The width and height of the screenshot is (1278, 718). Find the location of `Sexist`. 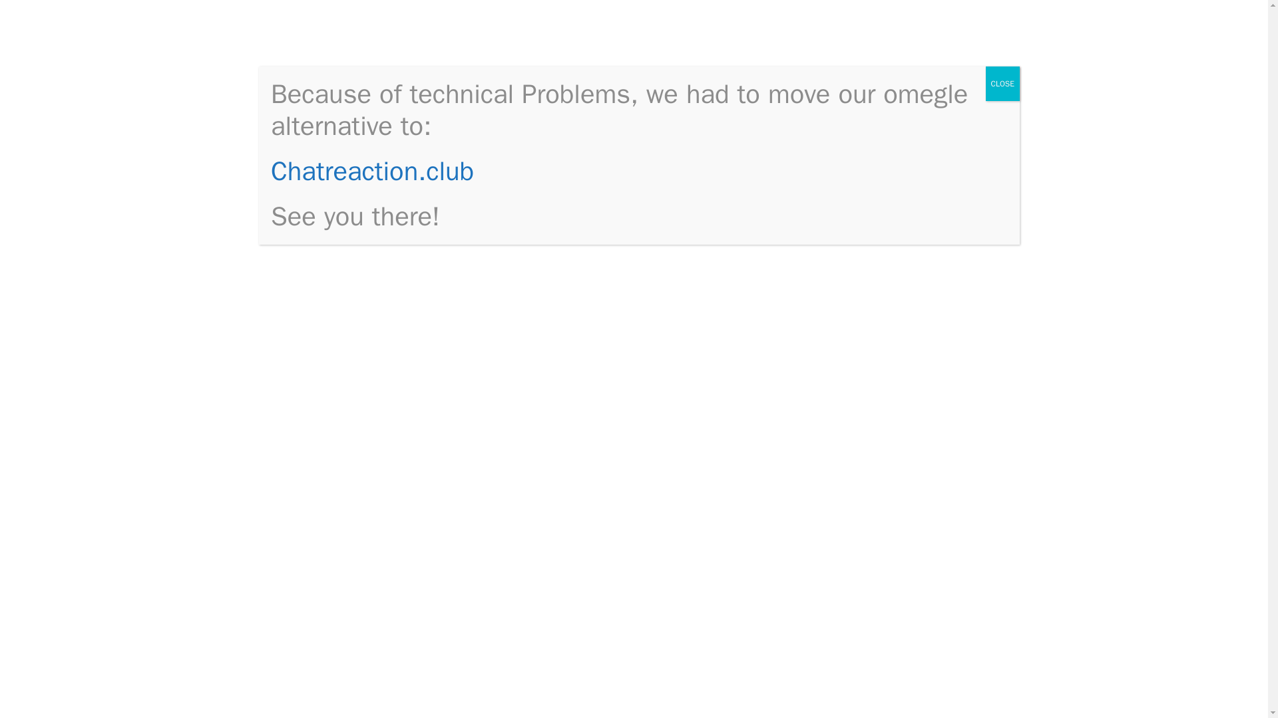

Sexist is located at coordinates (723, 596).